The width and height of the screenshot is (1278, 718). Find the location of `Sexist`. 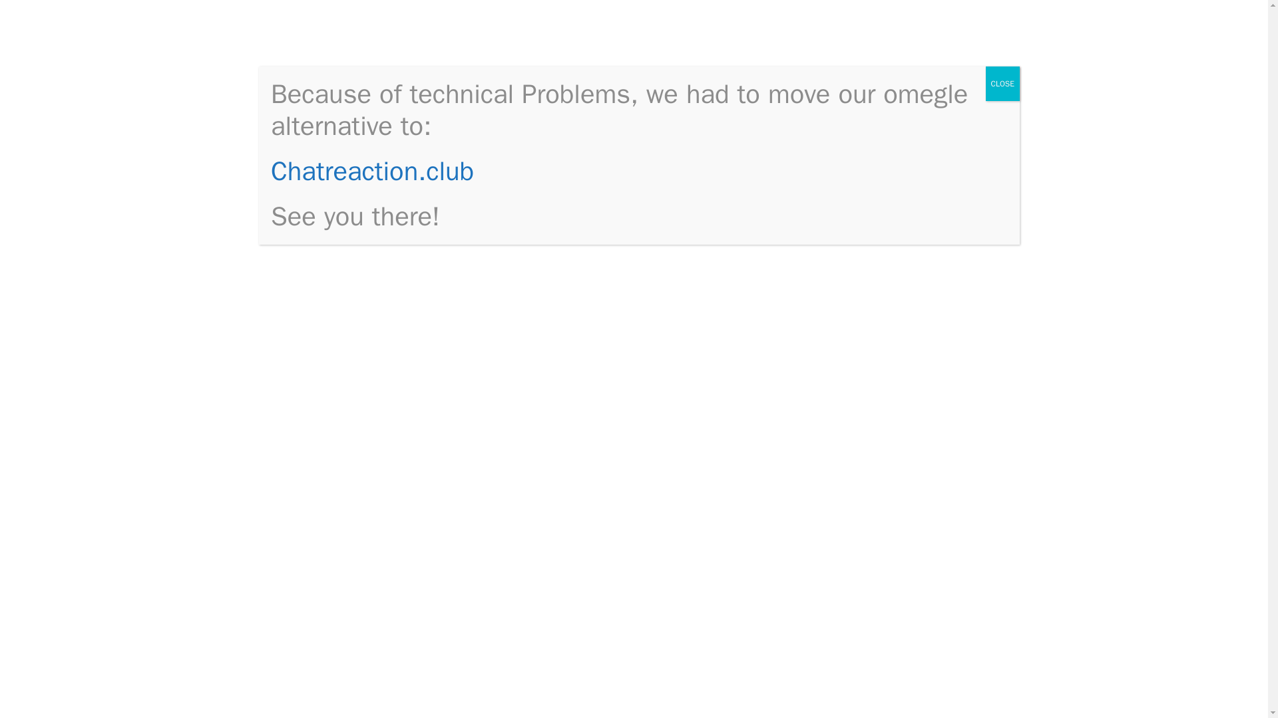

Sexist is located at coordinates (723, 596).